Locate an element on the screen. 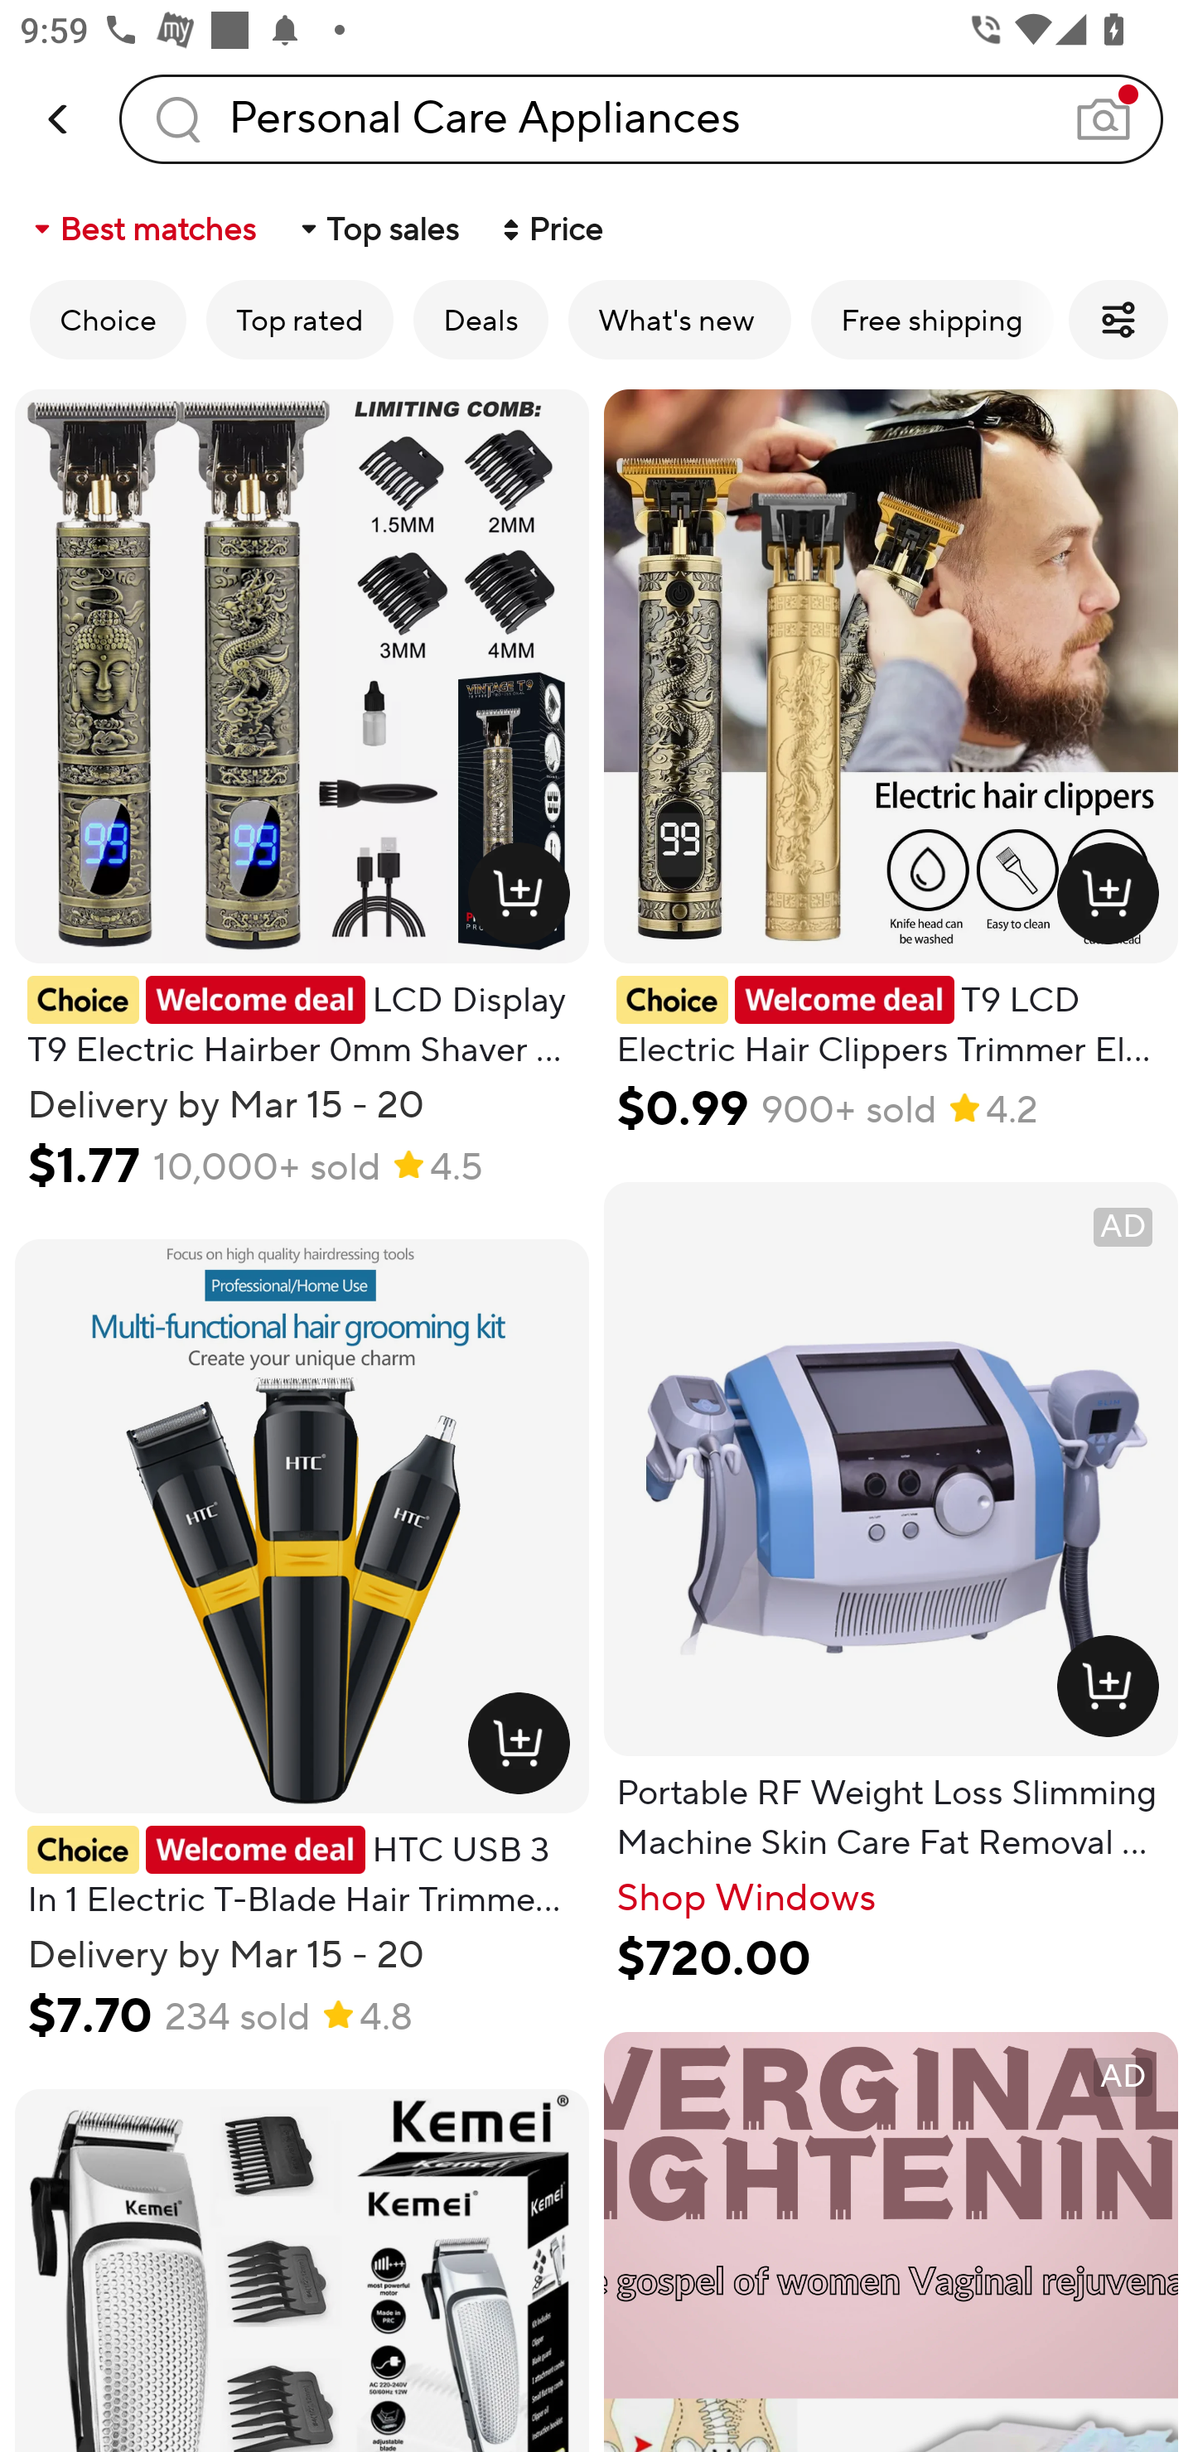 Image resolution: width=1193 pixels, height=2452 pixels. Free shipping is located at coordinates (932, 320).